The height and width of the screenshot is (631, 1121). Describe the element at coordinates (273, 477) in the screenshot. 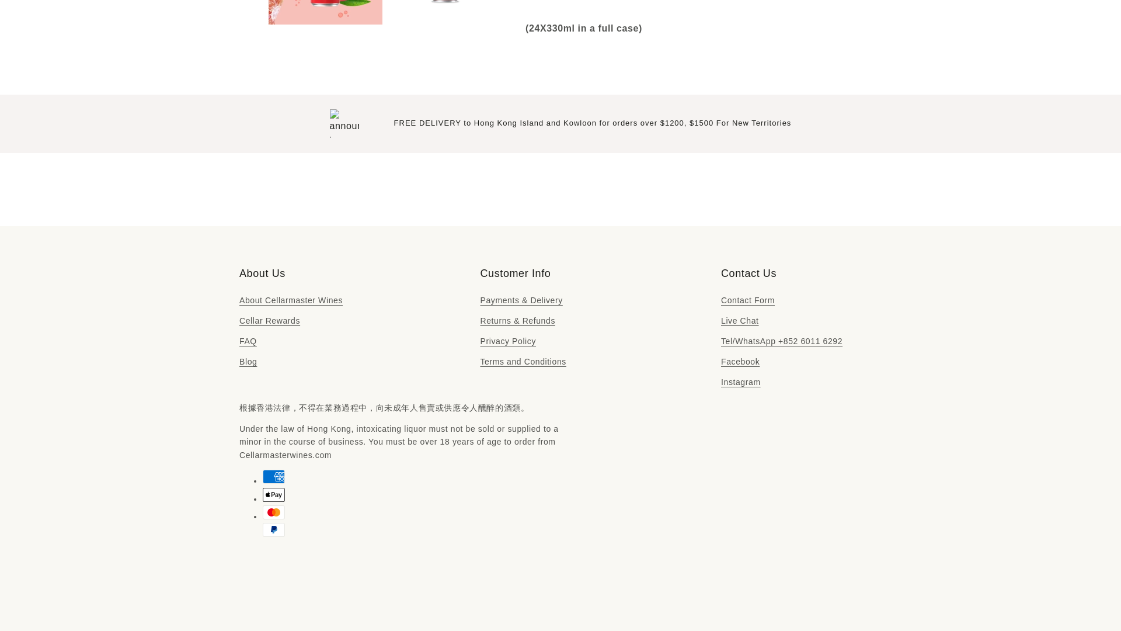

I see `American Express` at that location.